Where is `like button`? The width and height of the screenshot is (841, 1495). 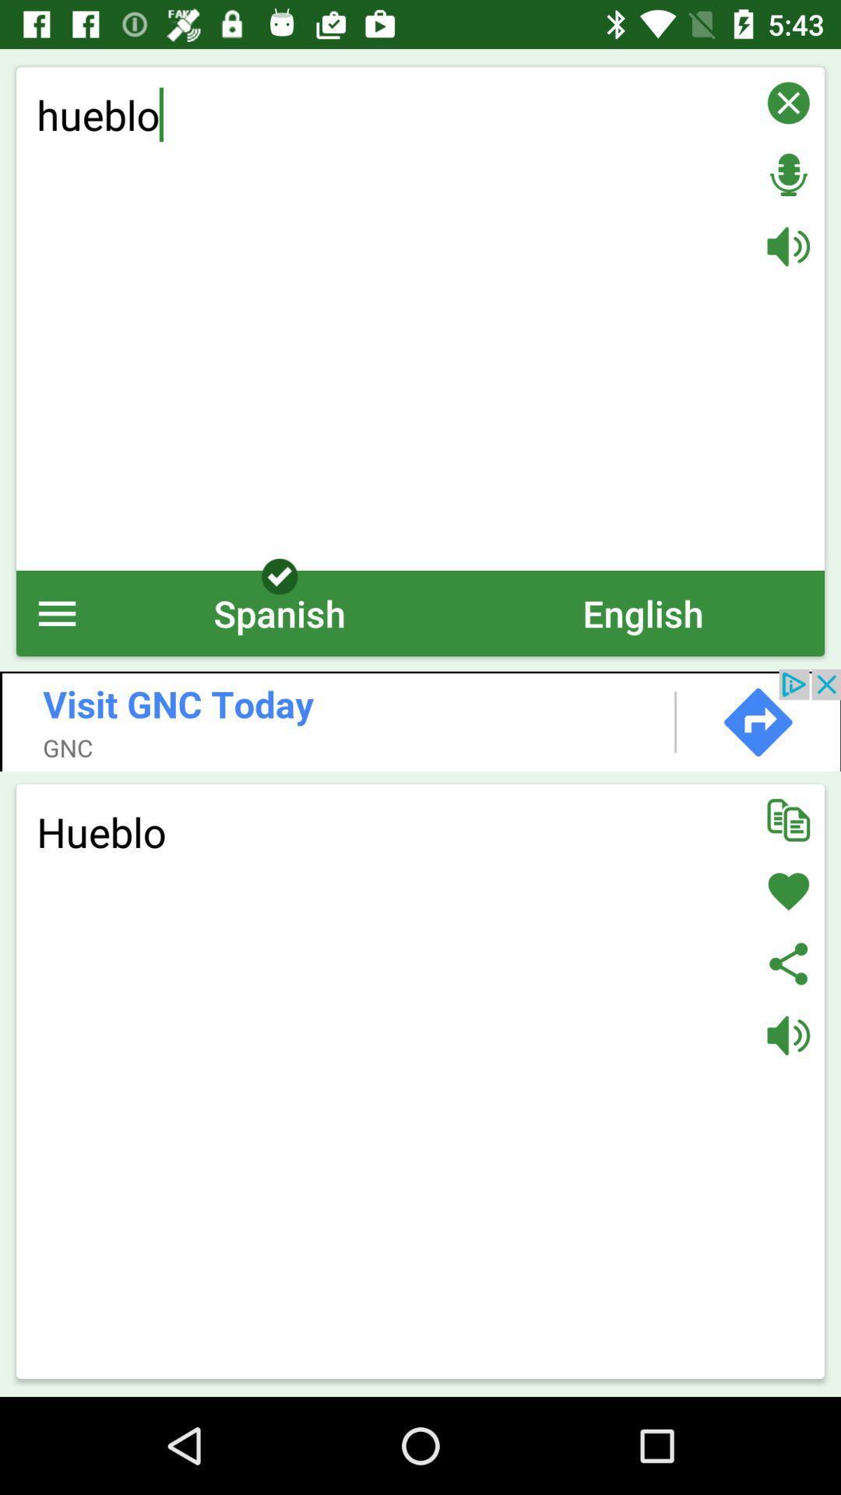
like button is located at coordinates (788, 892).